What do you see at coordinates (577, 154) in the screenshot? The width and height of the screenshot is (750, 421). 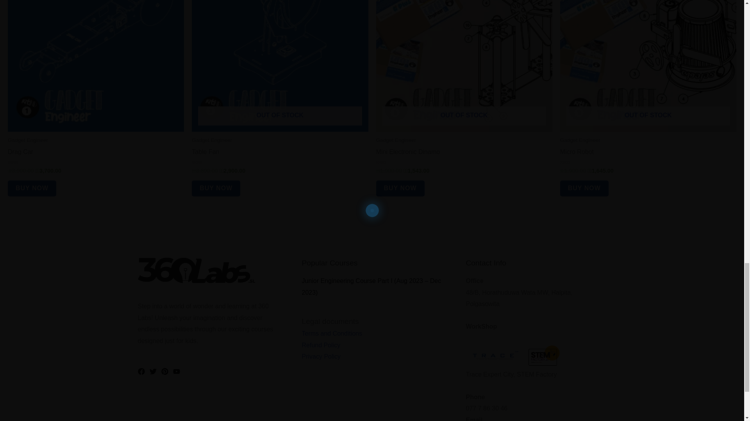 I see `Micro Robot` at bounding box center [577, 154].